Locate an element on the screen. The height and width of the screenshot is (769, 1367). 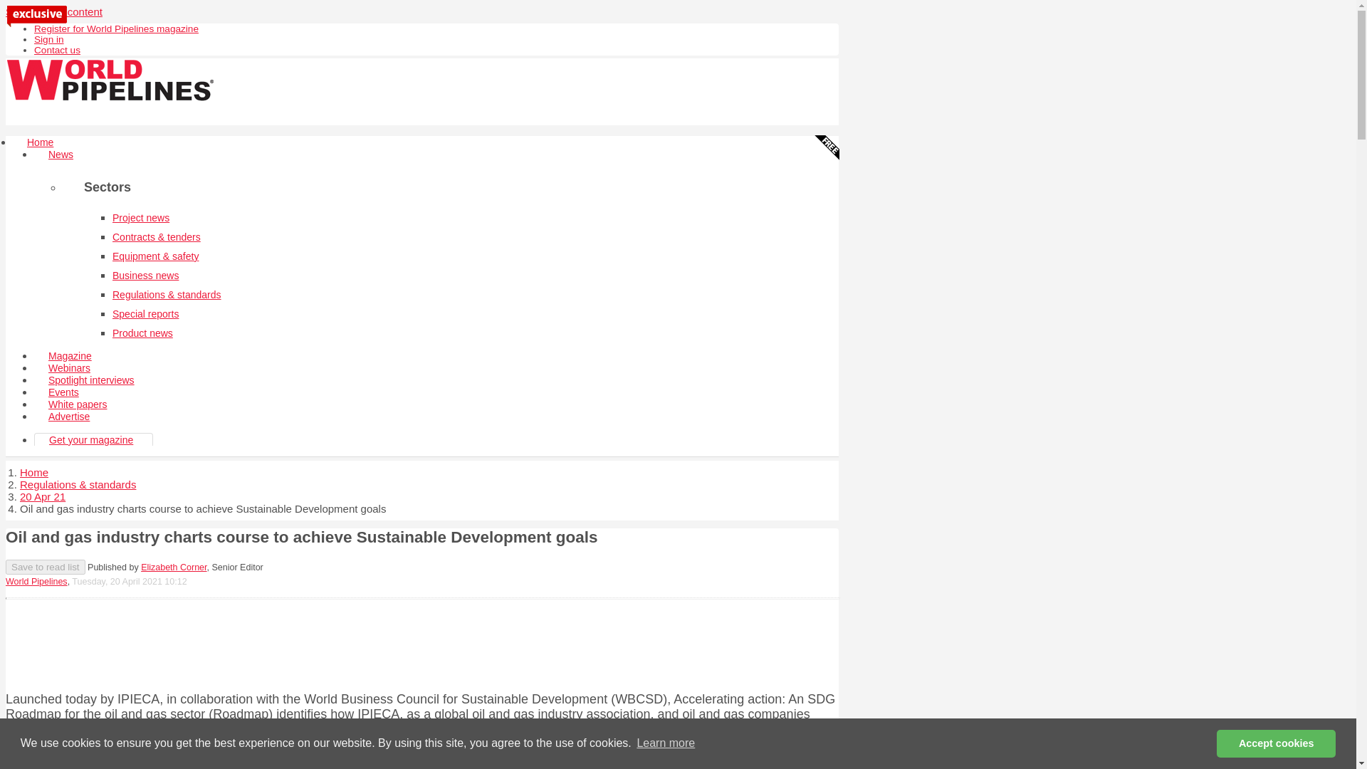
Contact us is located at coordinates (57, 50).